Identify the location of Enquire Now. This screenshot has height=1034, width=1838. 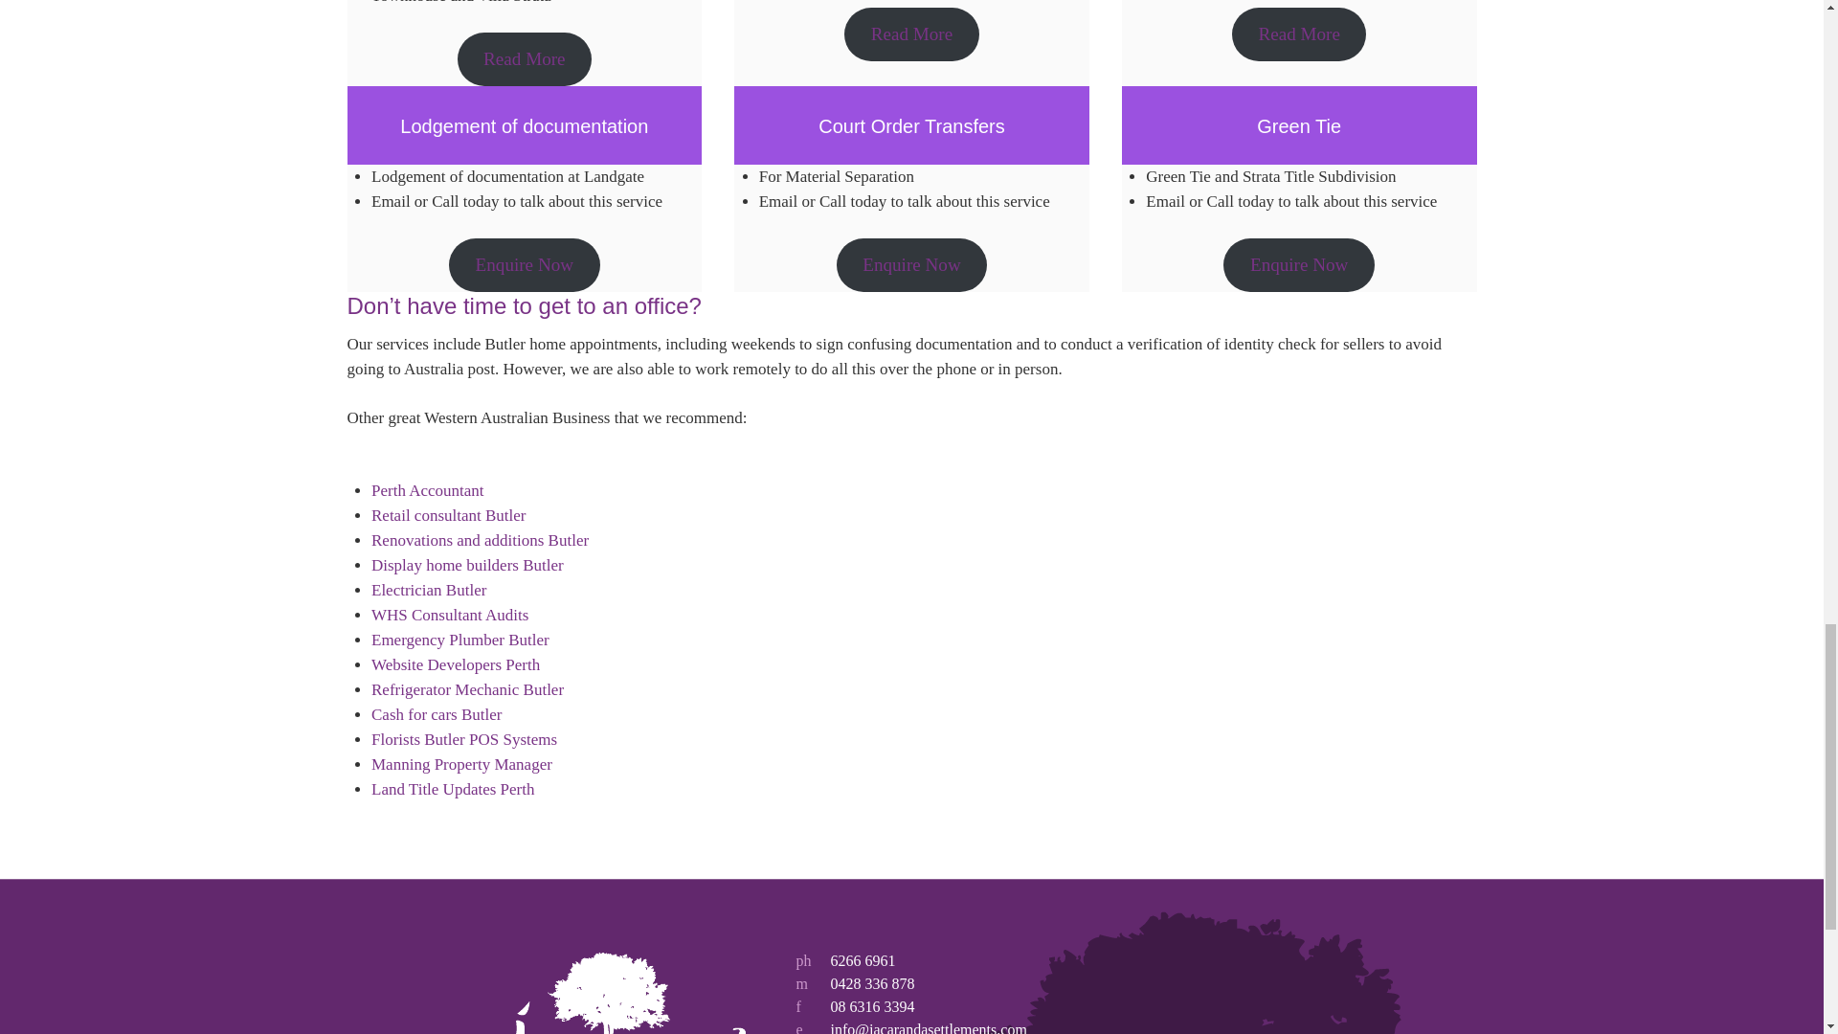
(1298, 264).